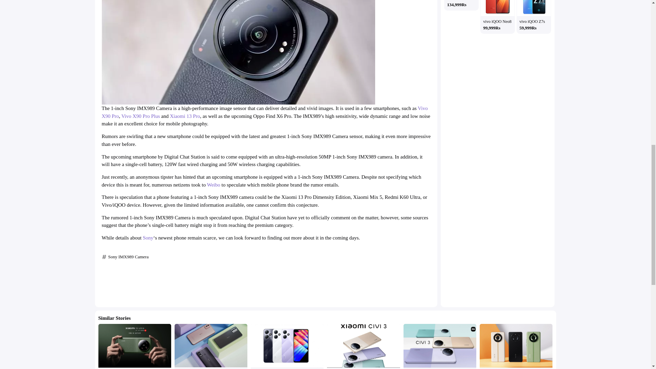 The height and width of the screenshot is (369, 656). I want to click on Sony IMX989 Camera, so click(128, 257).